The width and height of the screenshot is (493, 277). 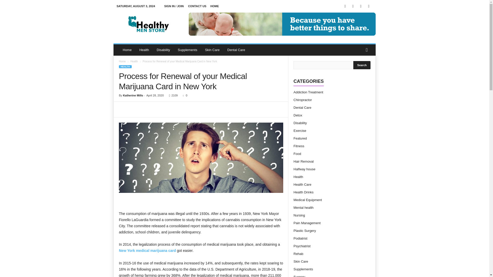 I want to click on Home, so click(x=127, y=50).